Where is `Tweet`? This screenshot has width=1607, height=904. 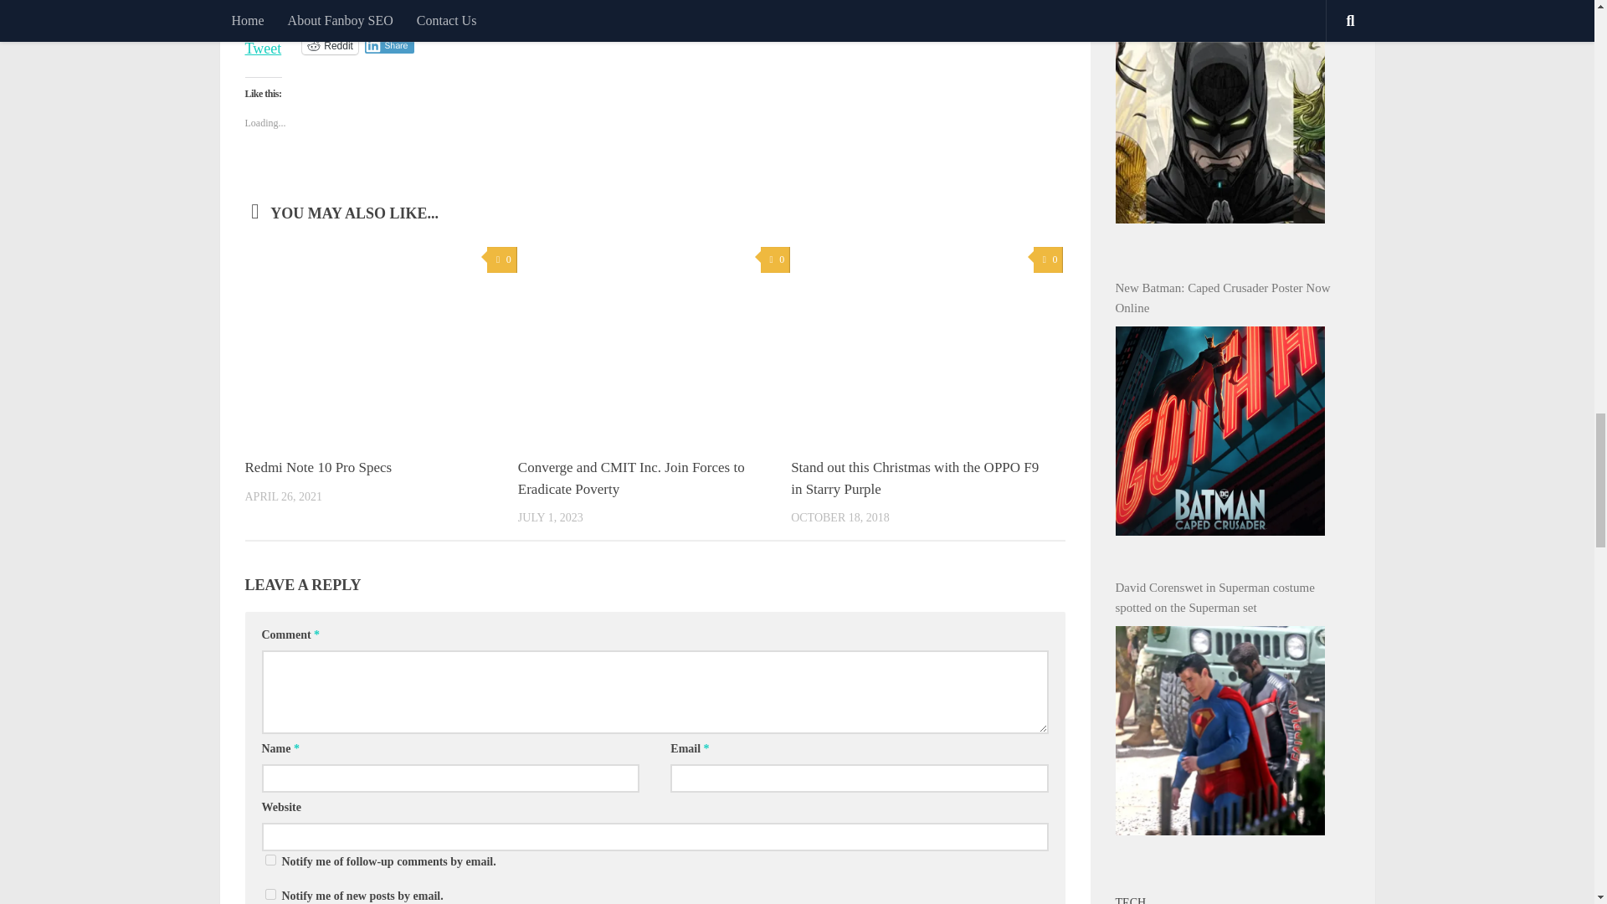
Tweet is located at coordinates (263, 44).